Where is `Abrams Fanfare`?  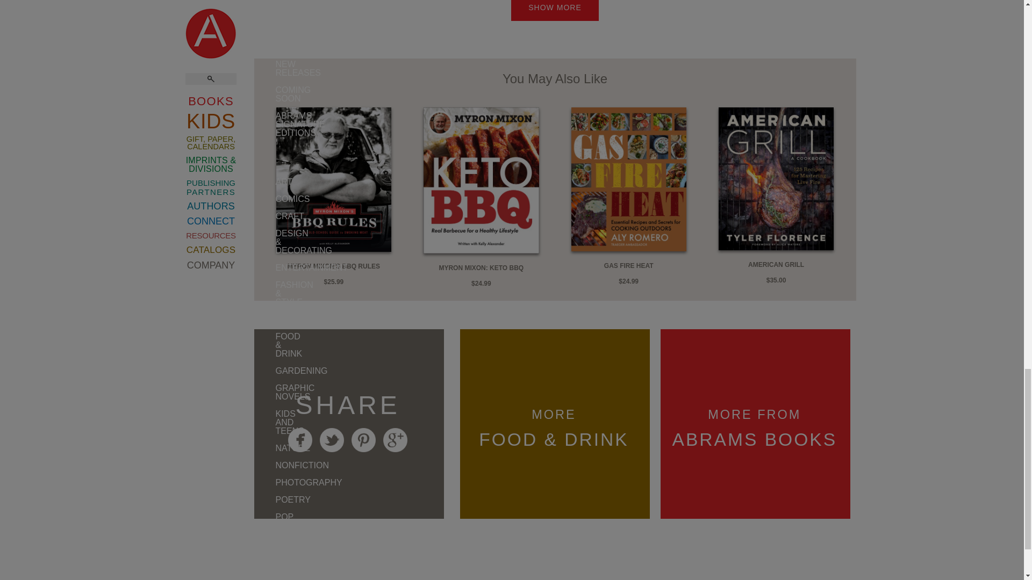
Abrams Fanfare is located at coordinates (264, 76).